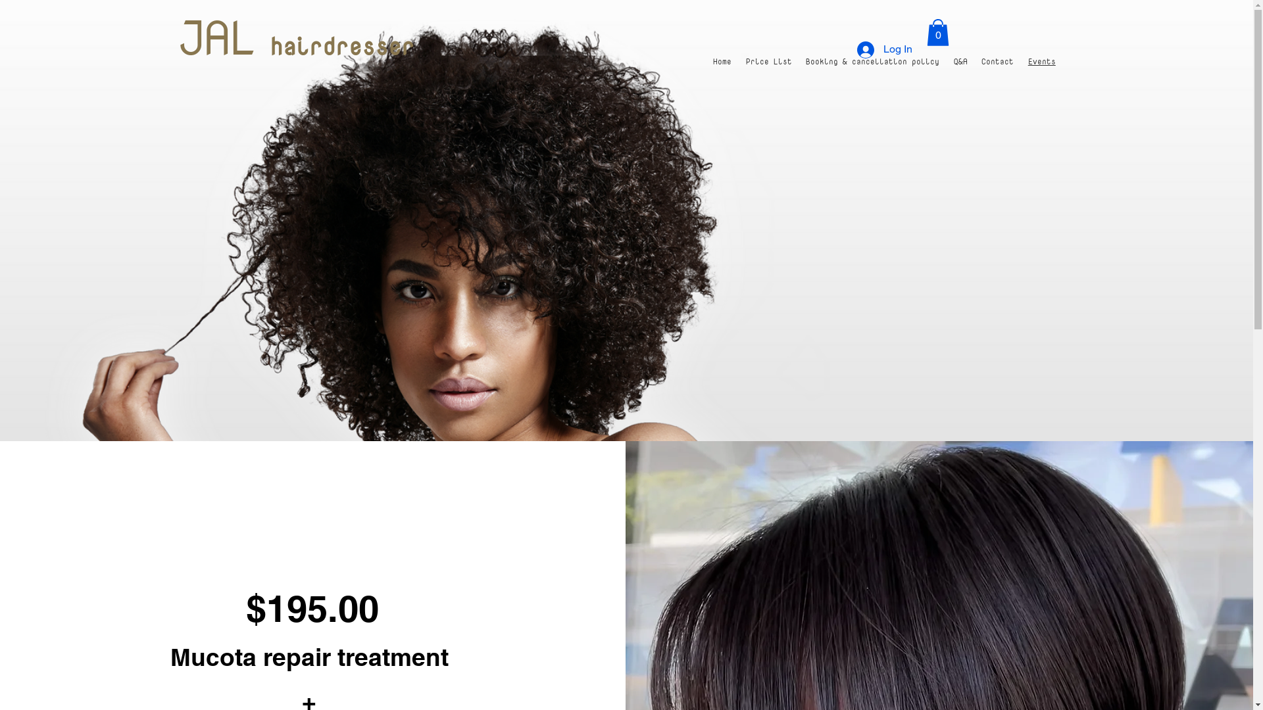 The height and width of the screenshot is (710, 1263). I want to click on Contact, so click(999, 62).